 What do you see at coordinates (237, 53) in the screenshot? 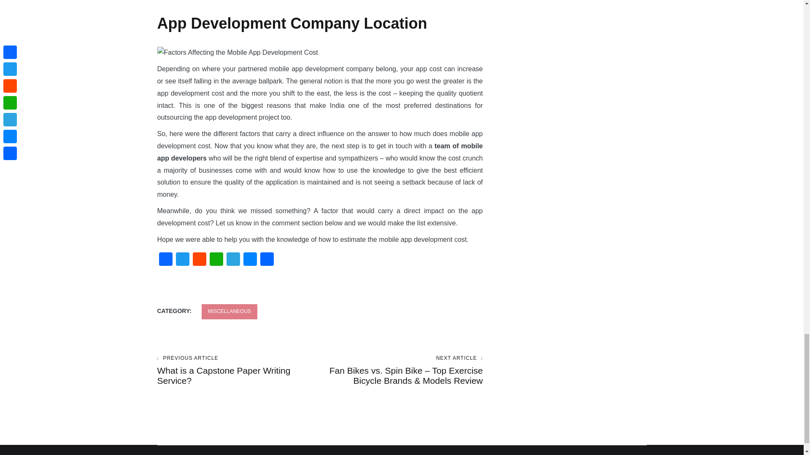
I see `Factors Affecting the Mobile App Development Cost` at bounding box center [237, 53].